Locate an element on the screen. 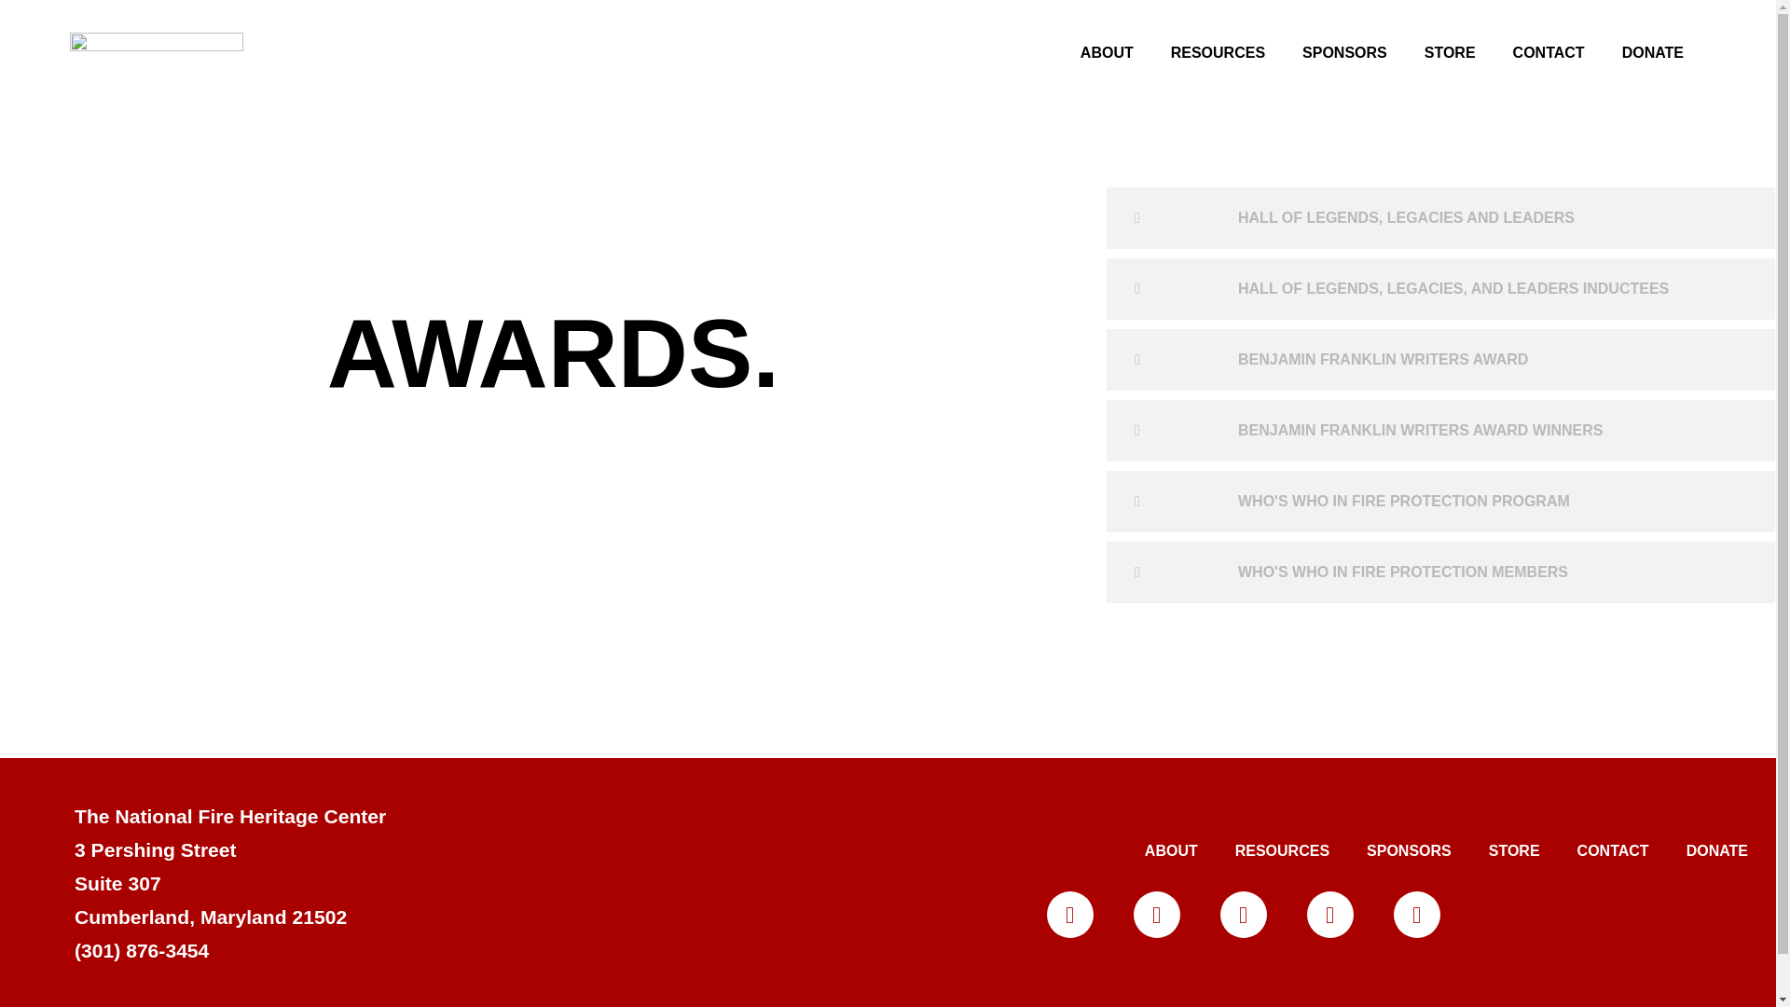  STORE is located at coordinates (1450, 52).